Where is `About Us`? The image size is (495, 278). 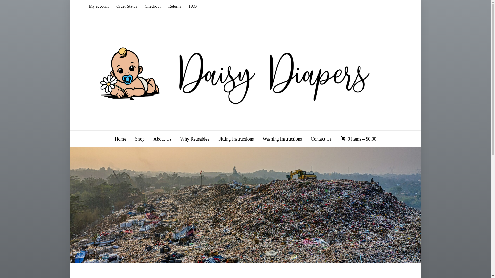 About Us is located at coordinates (162, 139).